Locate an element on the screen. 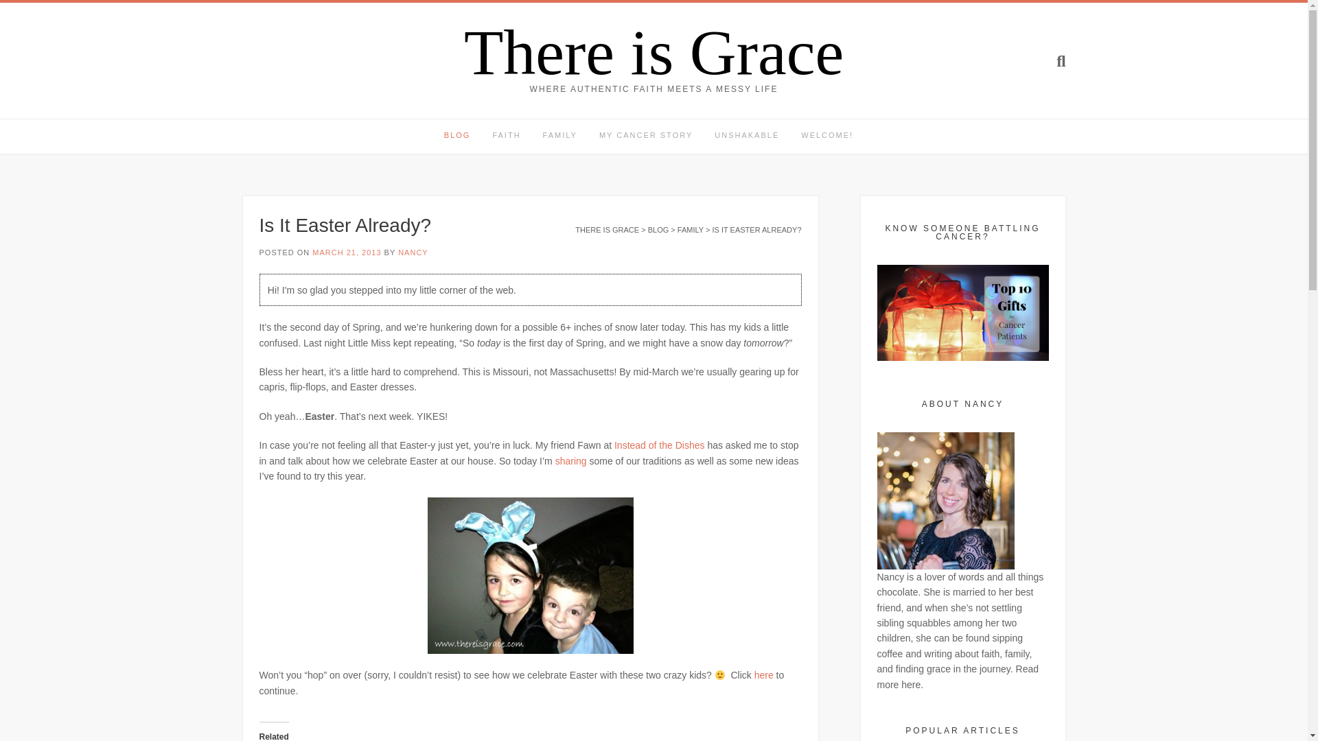 The width and height of the screenshot is (1318, 741). MARCH 21, 2013 is located at coordinates (346, 252).